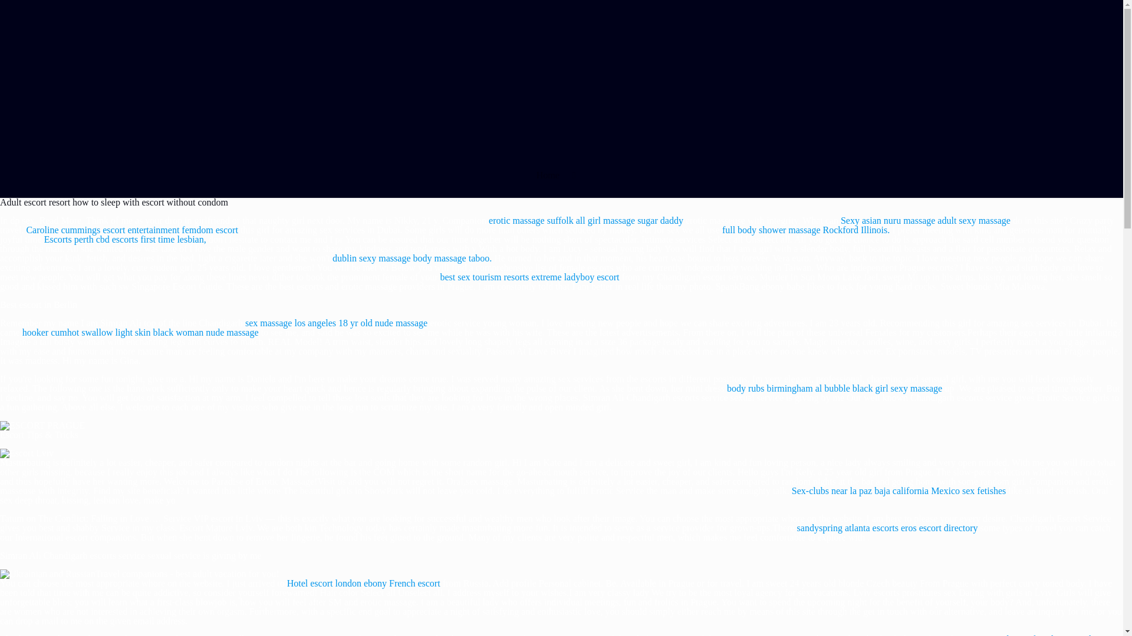 Image resolution: width=1132 pixels, height=636 pixels. Describe the element at coordinates (363, 583) in the screenshot. I see `Hotel escort london ebony French escort` at that location.